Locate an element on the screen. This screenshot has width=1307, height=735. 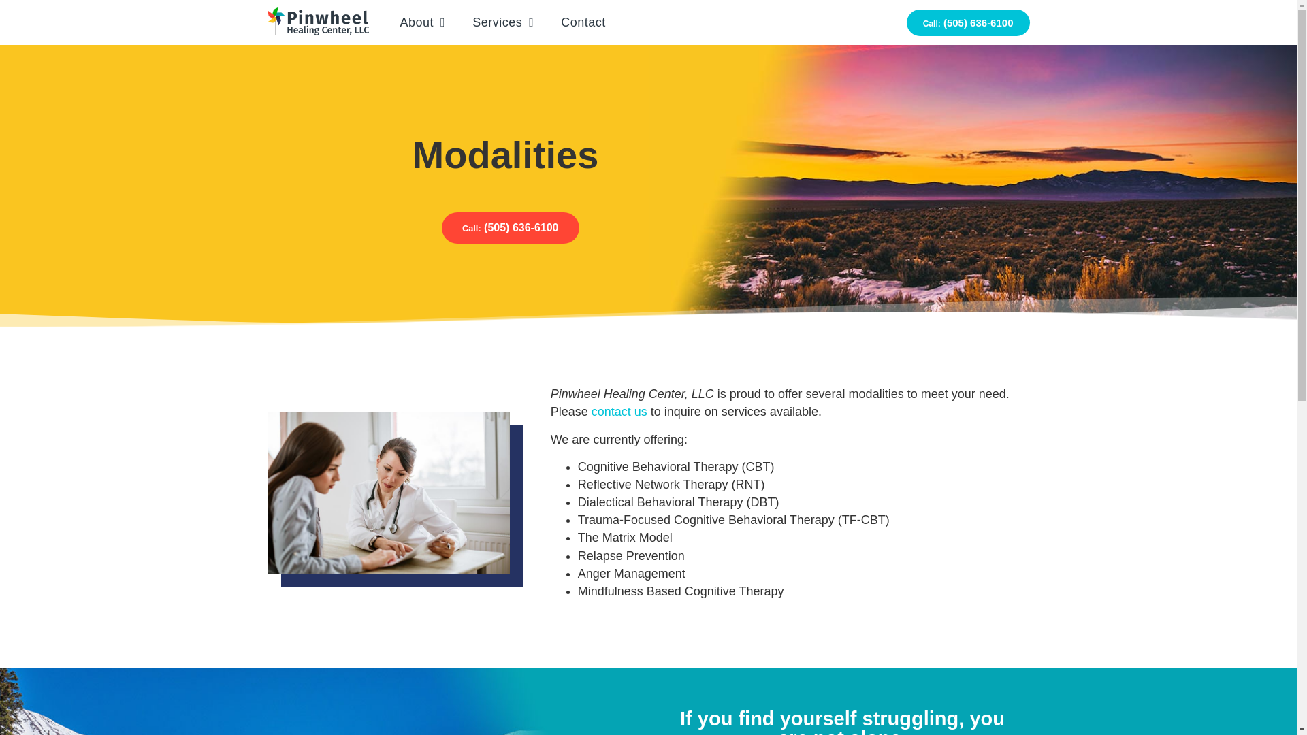
Services is located at coordinates (502, 22).